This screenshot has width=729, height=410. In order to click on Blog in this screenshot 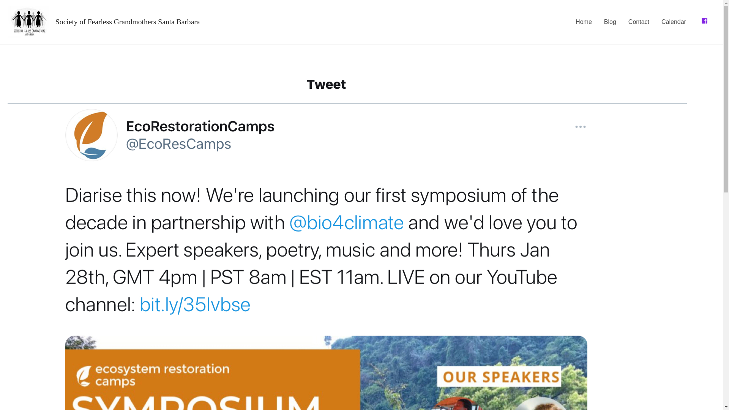, I will do `click(610, 22)`.